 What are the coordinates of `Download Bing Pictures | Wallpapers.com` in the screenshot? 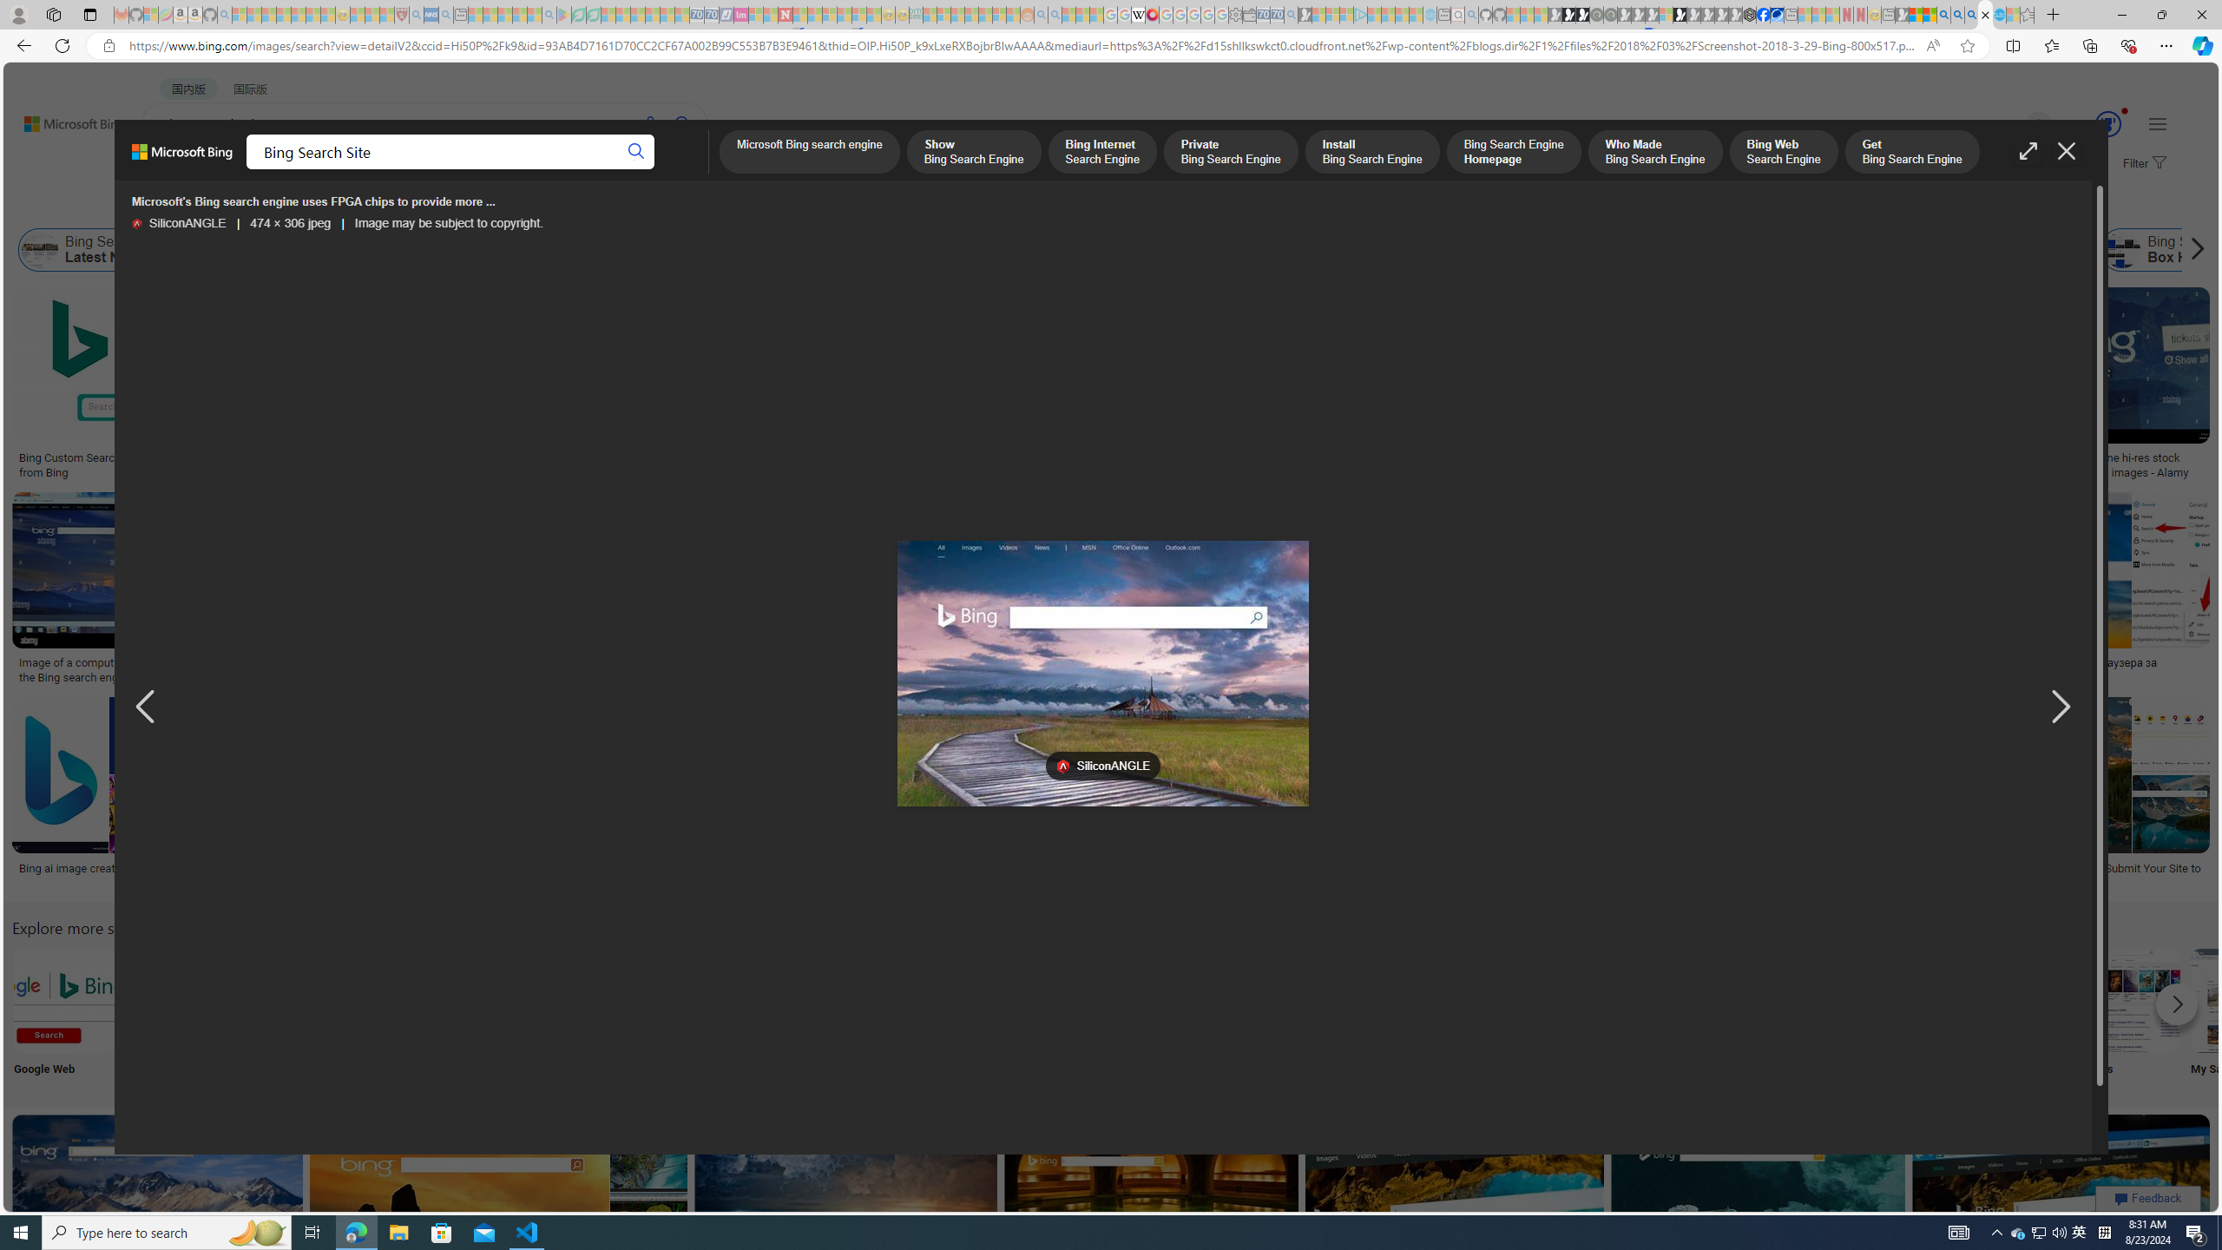 It's located at (908, 663).